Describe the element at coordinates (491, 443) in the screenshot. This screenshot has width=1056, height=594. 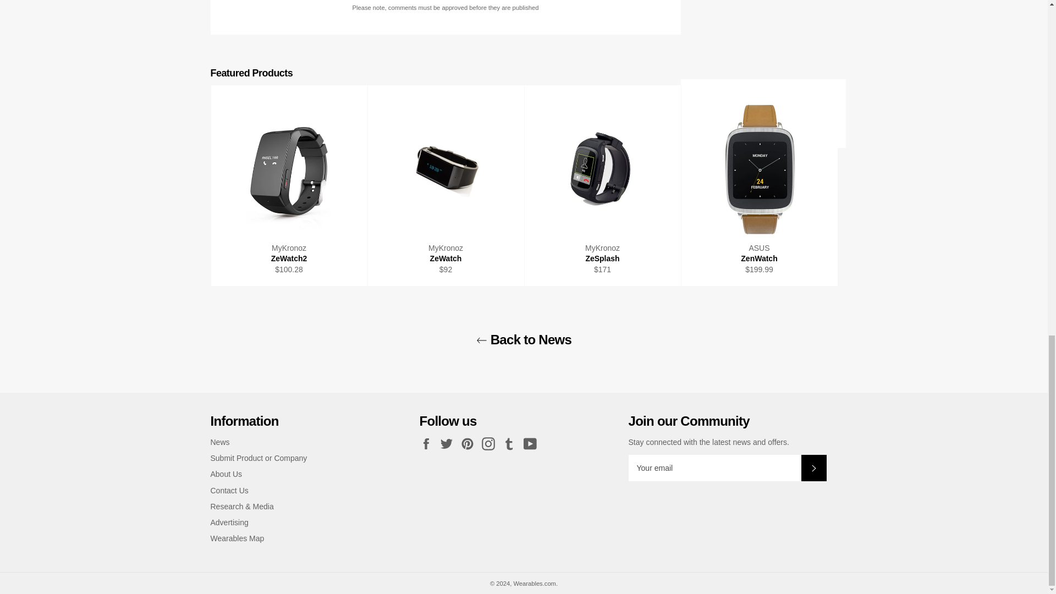
I see `Wearables.com on Instagram` at that location.